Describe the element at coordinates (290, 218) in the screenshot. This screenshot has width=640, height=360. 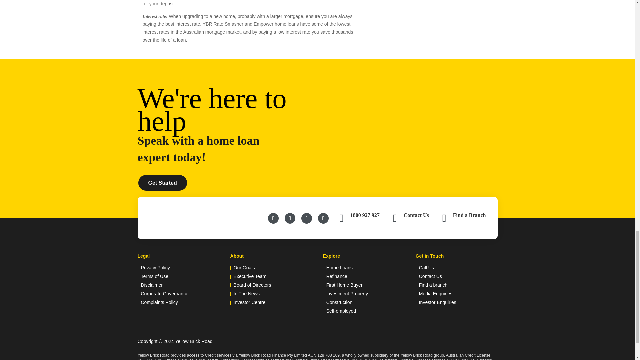
I see `Follow on LinkedIn` at that location.